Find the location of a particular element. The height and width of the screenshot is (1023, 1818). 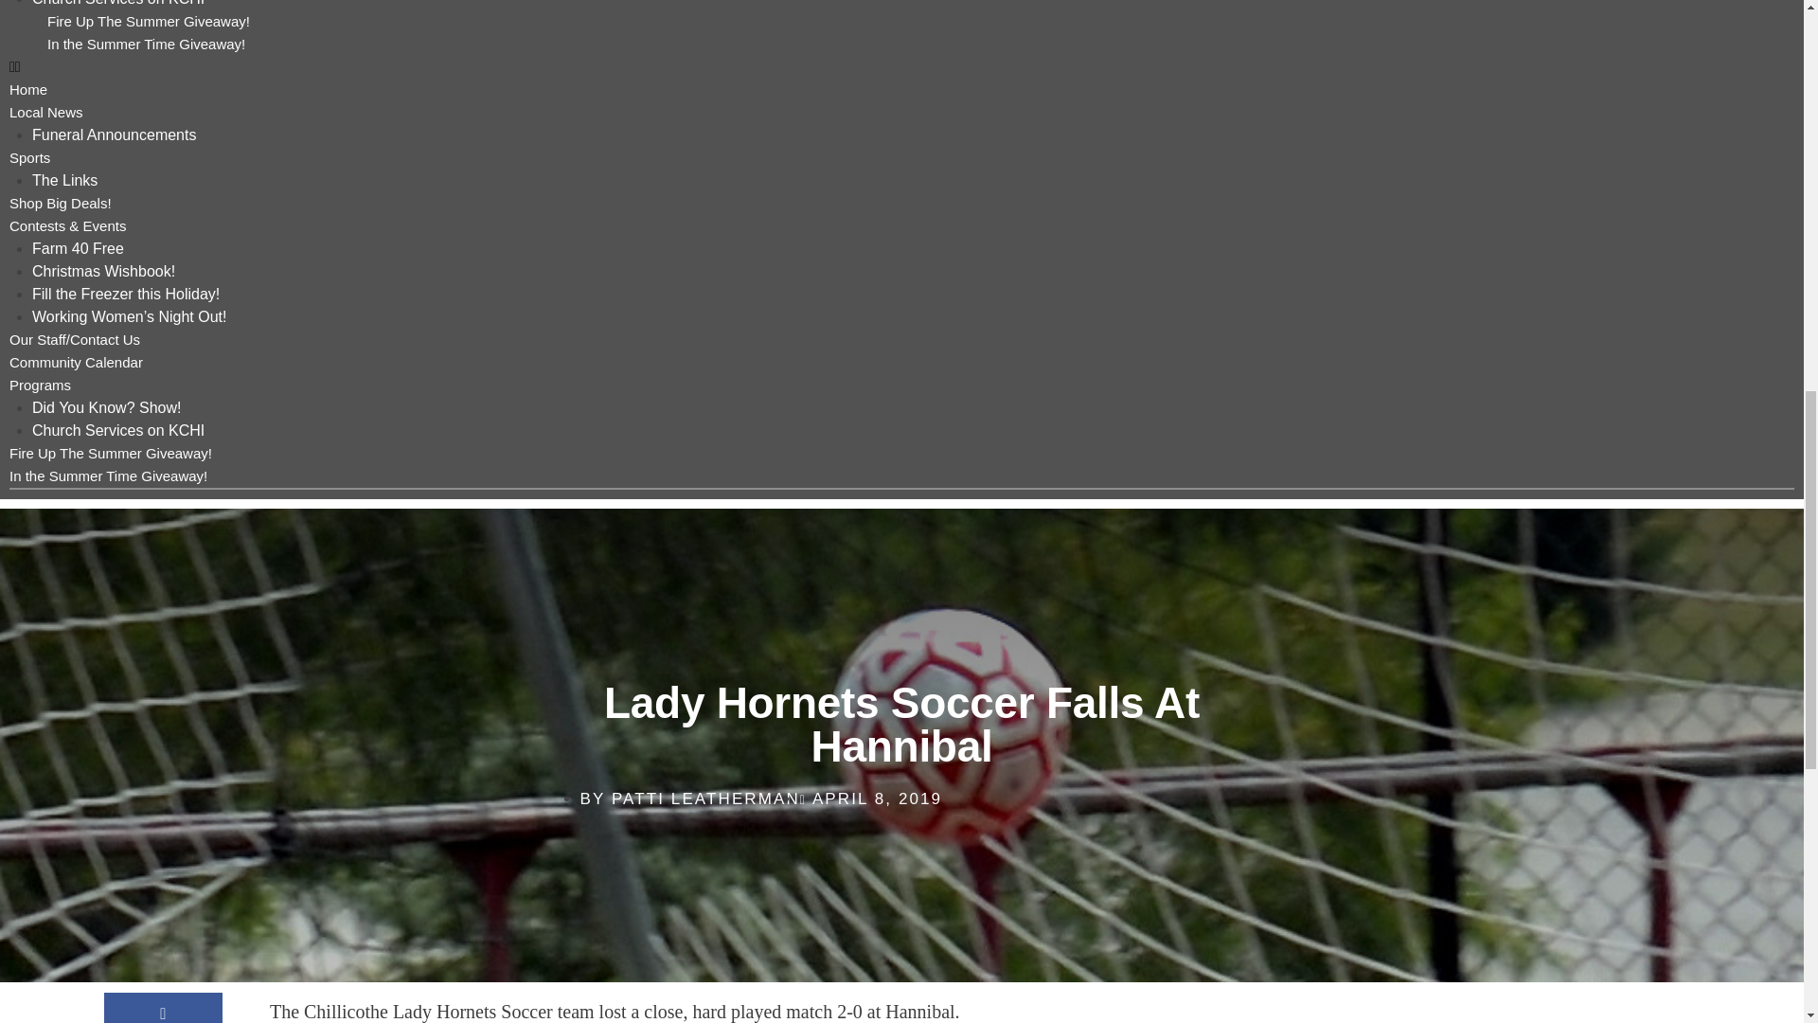

The Links is located at coordinates (64, 180).